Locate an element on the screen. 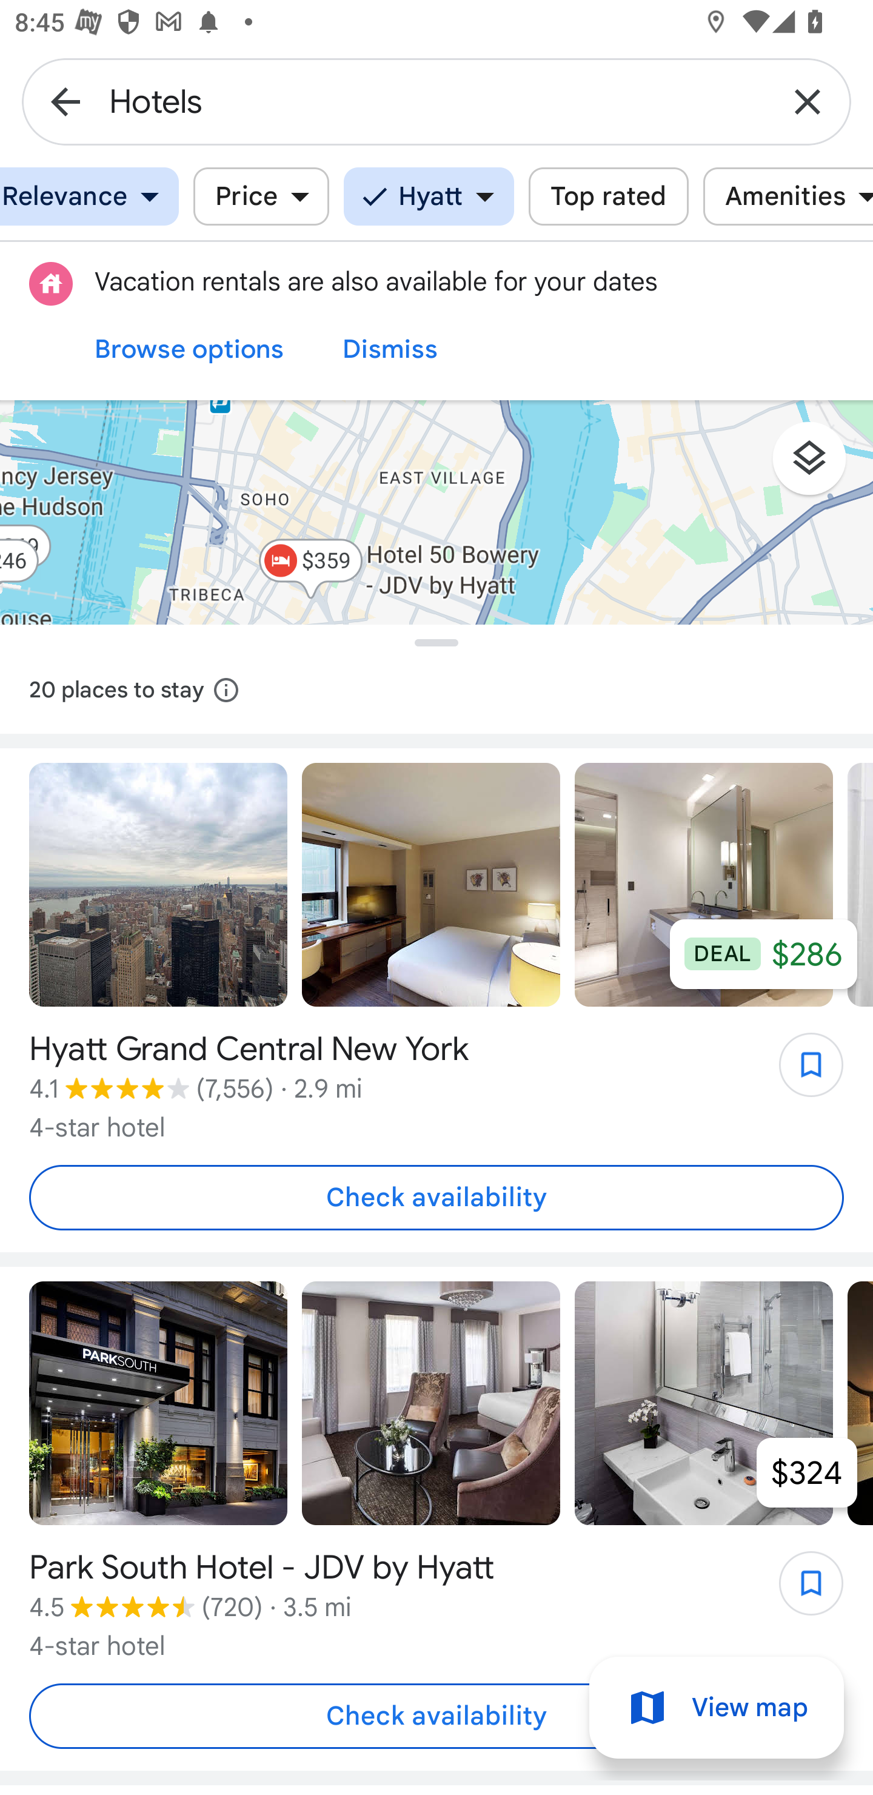 The width and height of the screenshot is (873, 1795). Amenities Amenities Amenities is located at coordinates (788, 196).